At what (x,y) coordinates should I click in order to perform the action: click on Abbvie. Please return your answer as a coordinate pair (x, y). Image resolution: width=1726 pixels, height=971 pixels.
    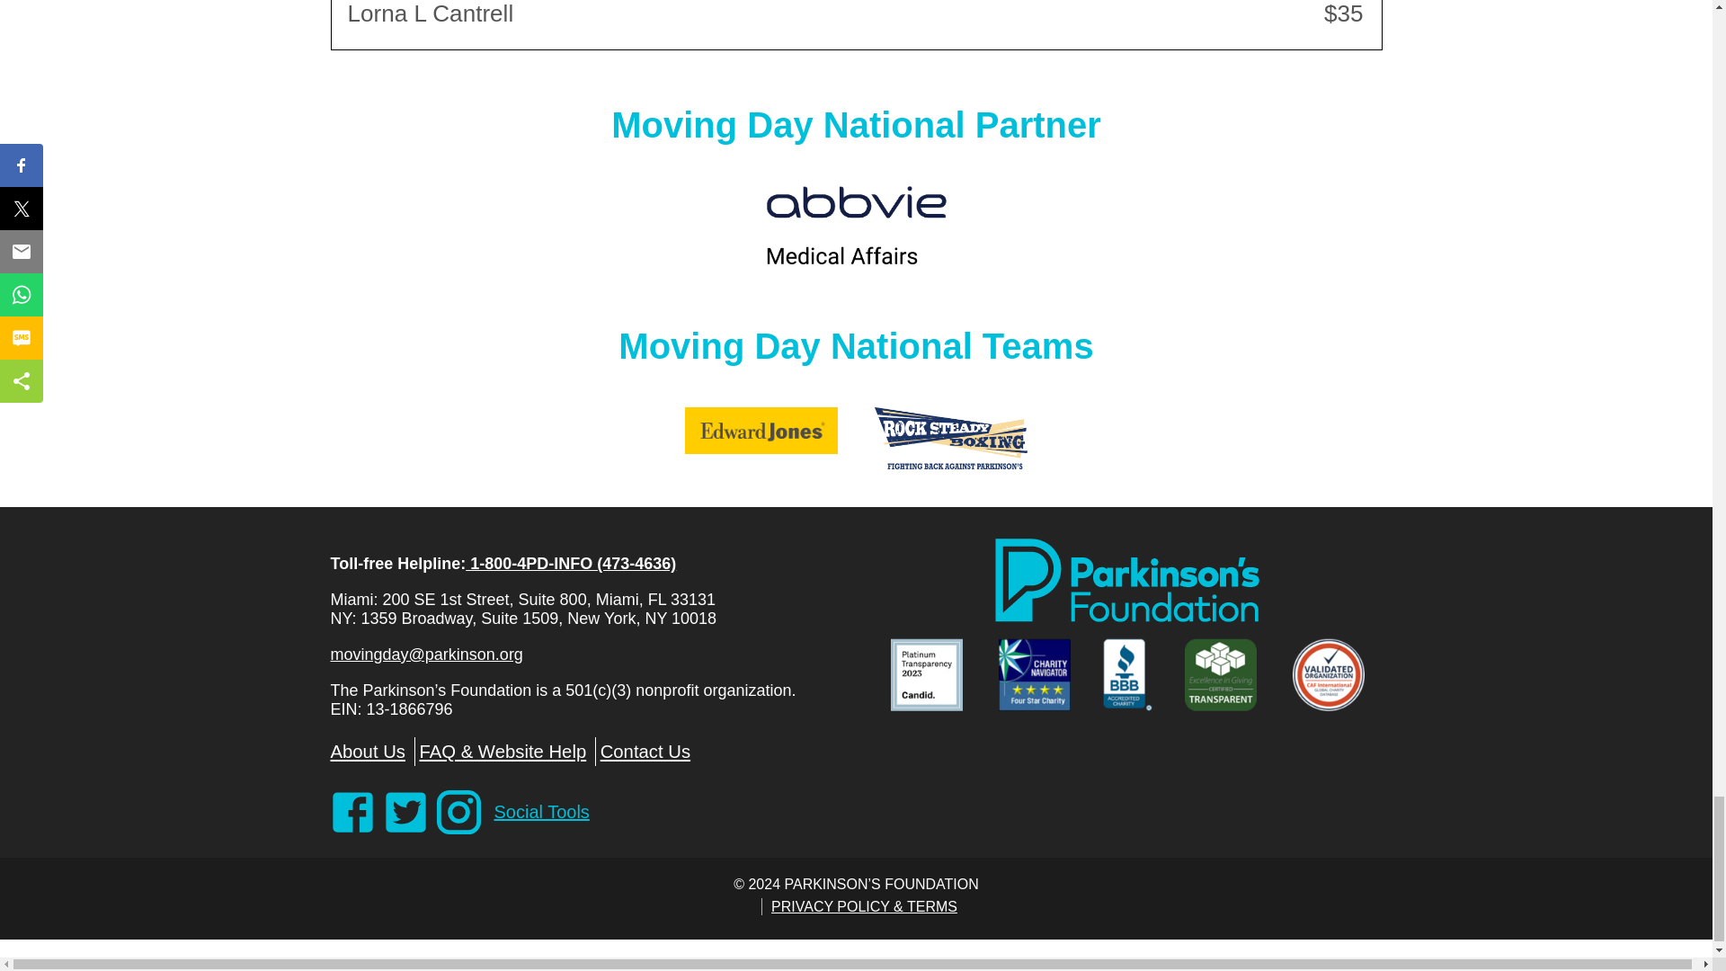
    Looking at the image, I should click on (856, 225).